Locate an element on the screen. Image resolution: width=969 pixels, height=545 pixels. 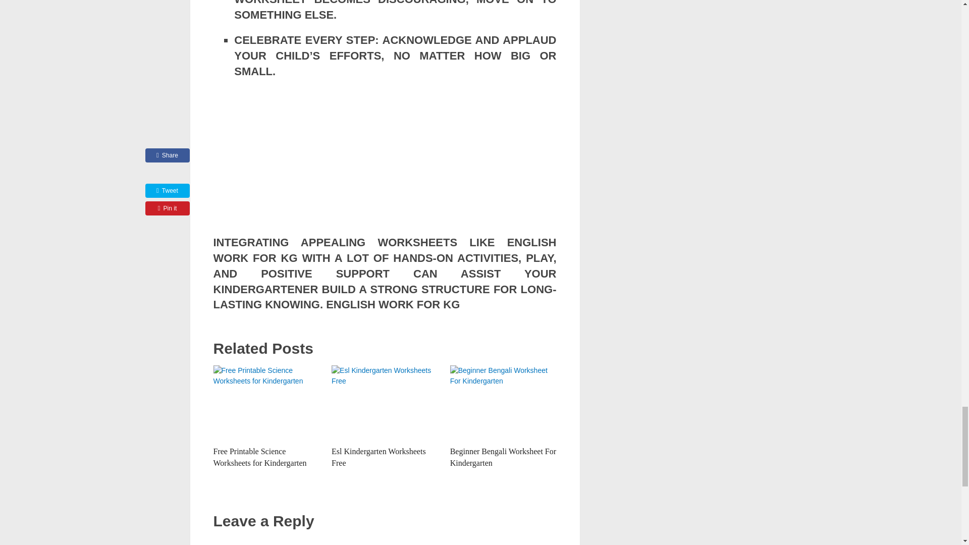
Free Printable Science Worksheets for Kindergarten is located at coordinates (266, 403).